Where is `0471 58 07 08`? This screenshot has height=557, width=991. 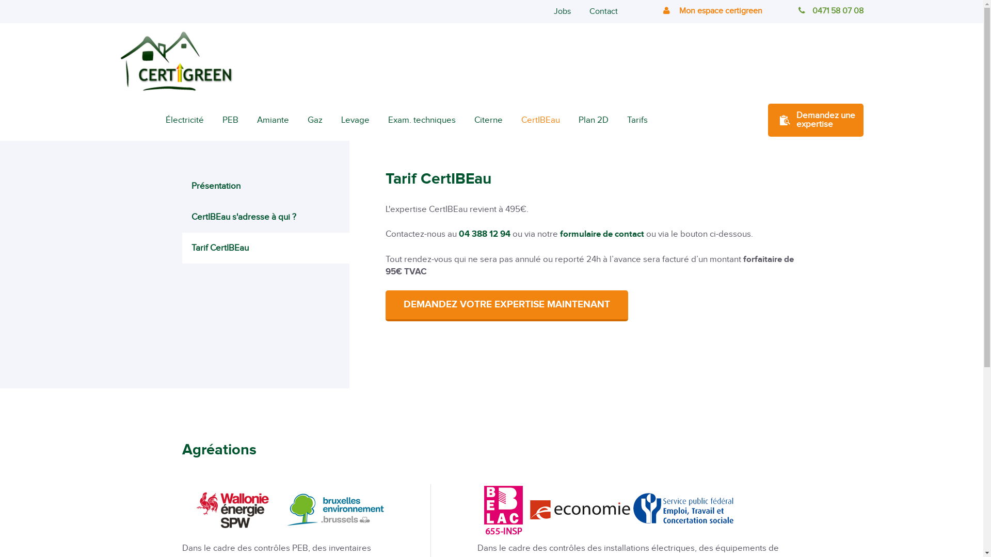
0471 58 07 08 is located at coordinates (830, 11).